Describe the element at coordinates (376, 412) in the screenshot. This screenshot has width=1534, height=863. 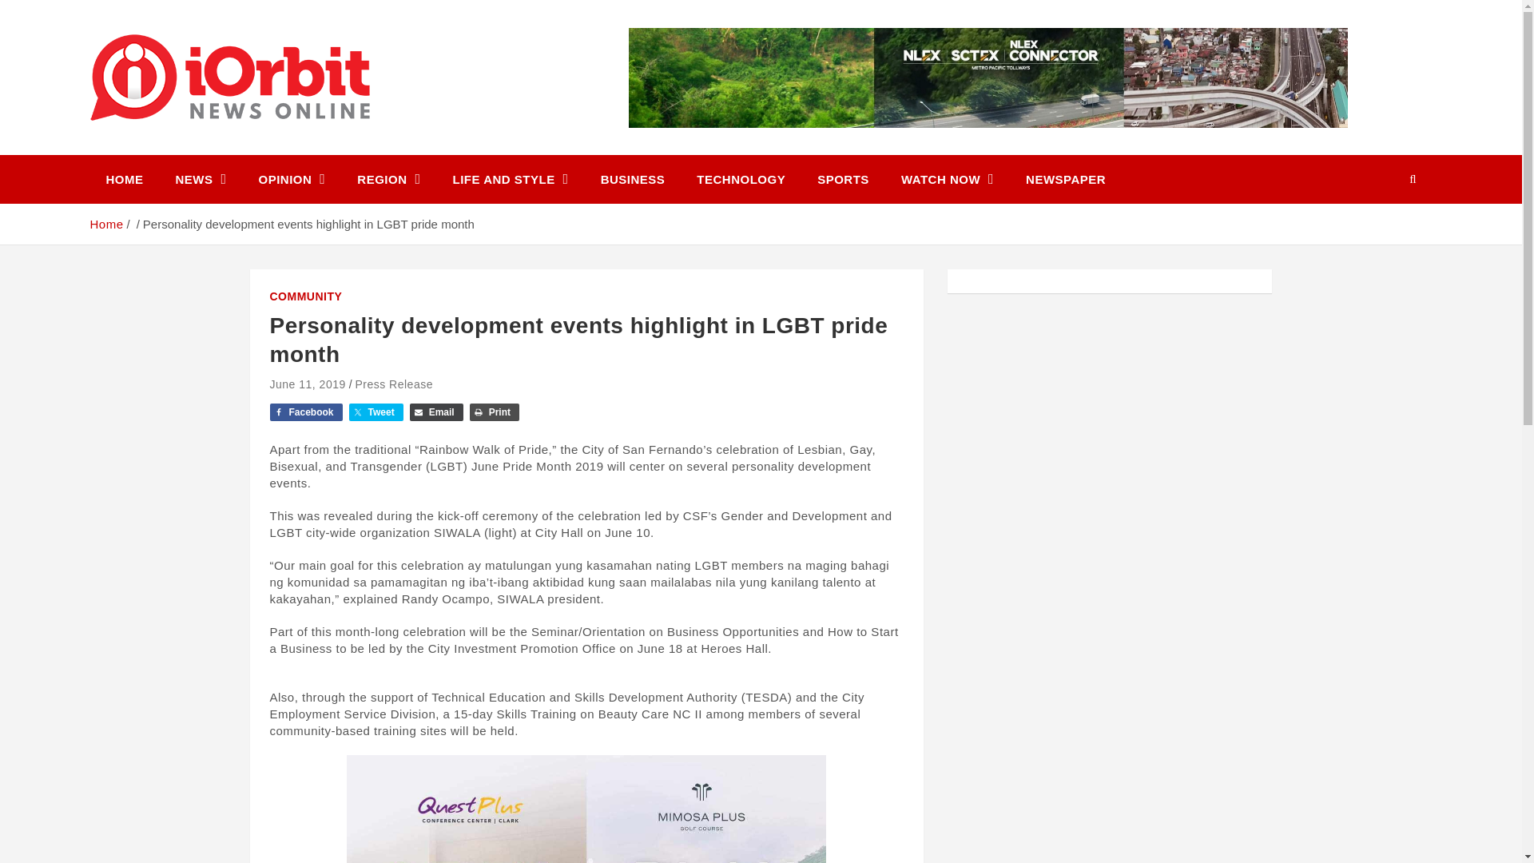
I see `Share on Twitter` at that location.